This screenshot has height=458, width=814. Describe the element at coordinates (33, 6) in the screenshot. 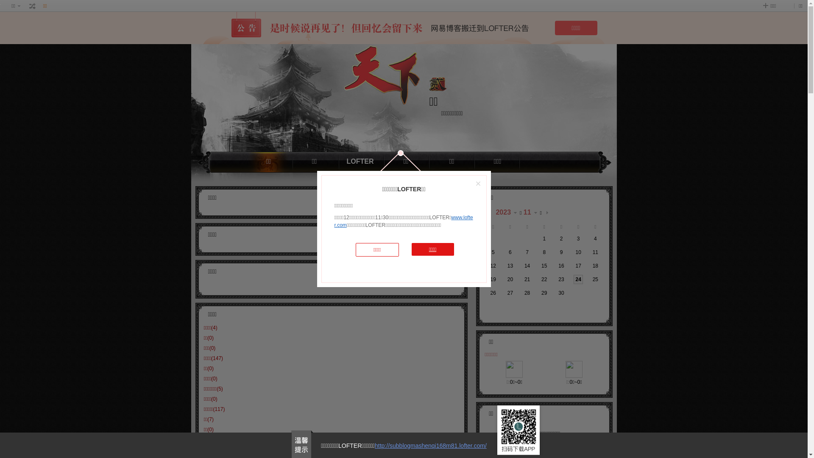

I see ` ` at that location.